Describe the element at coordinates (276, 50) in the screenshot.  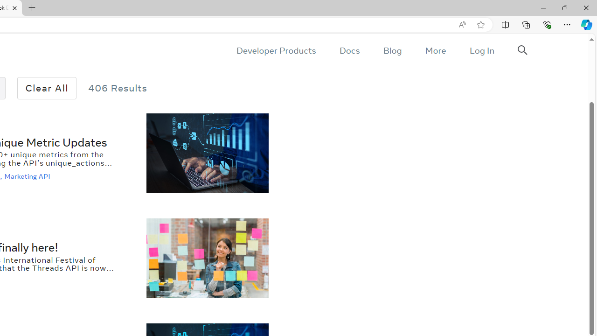
I see `Developer Products` at that location.